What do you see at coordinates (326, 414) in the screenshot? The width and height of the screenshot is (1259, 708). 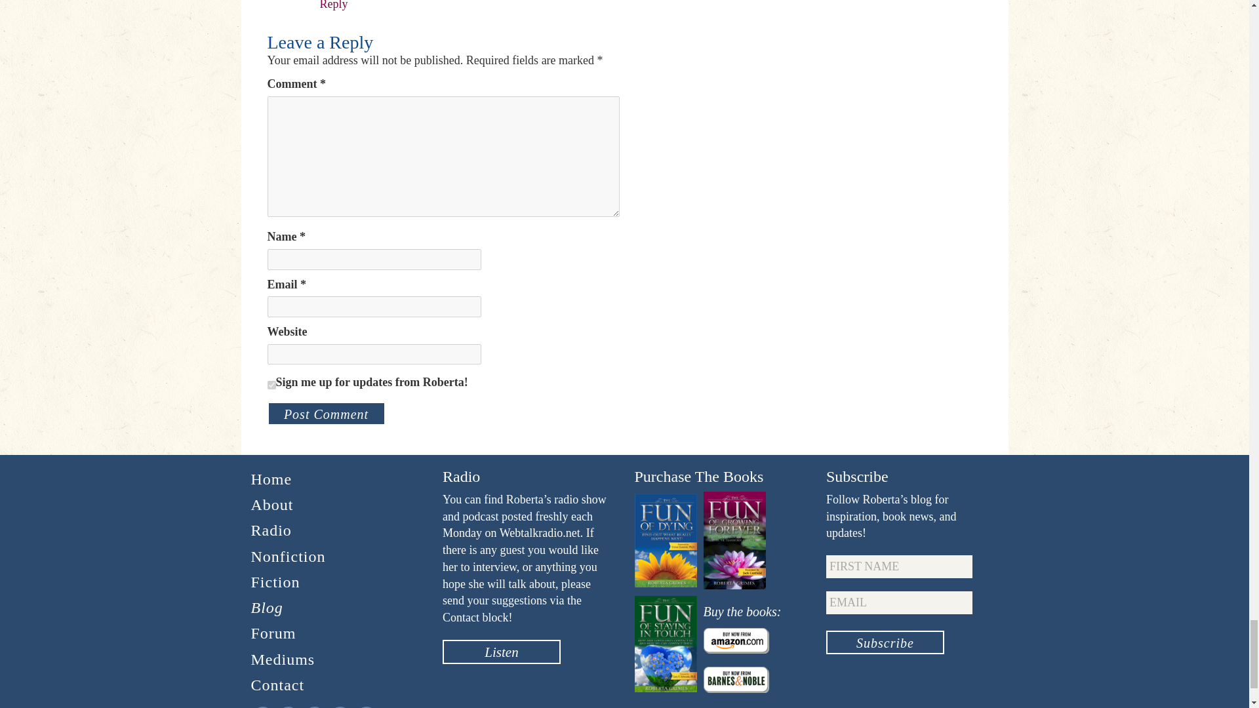 I see `Post Comment` at bounding box center [326, 414].